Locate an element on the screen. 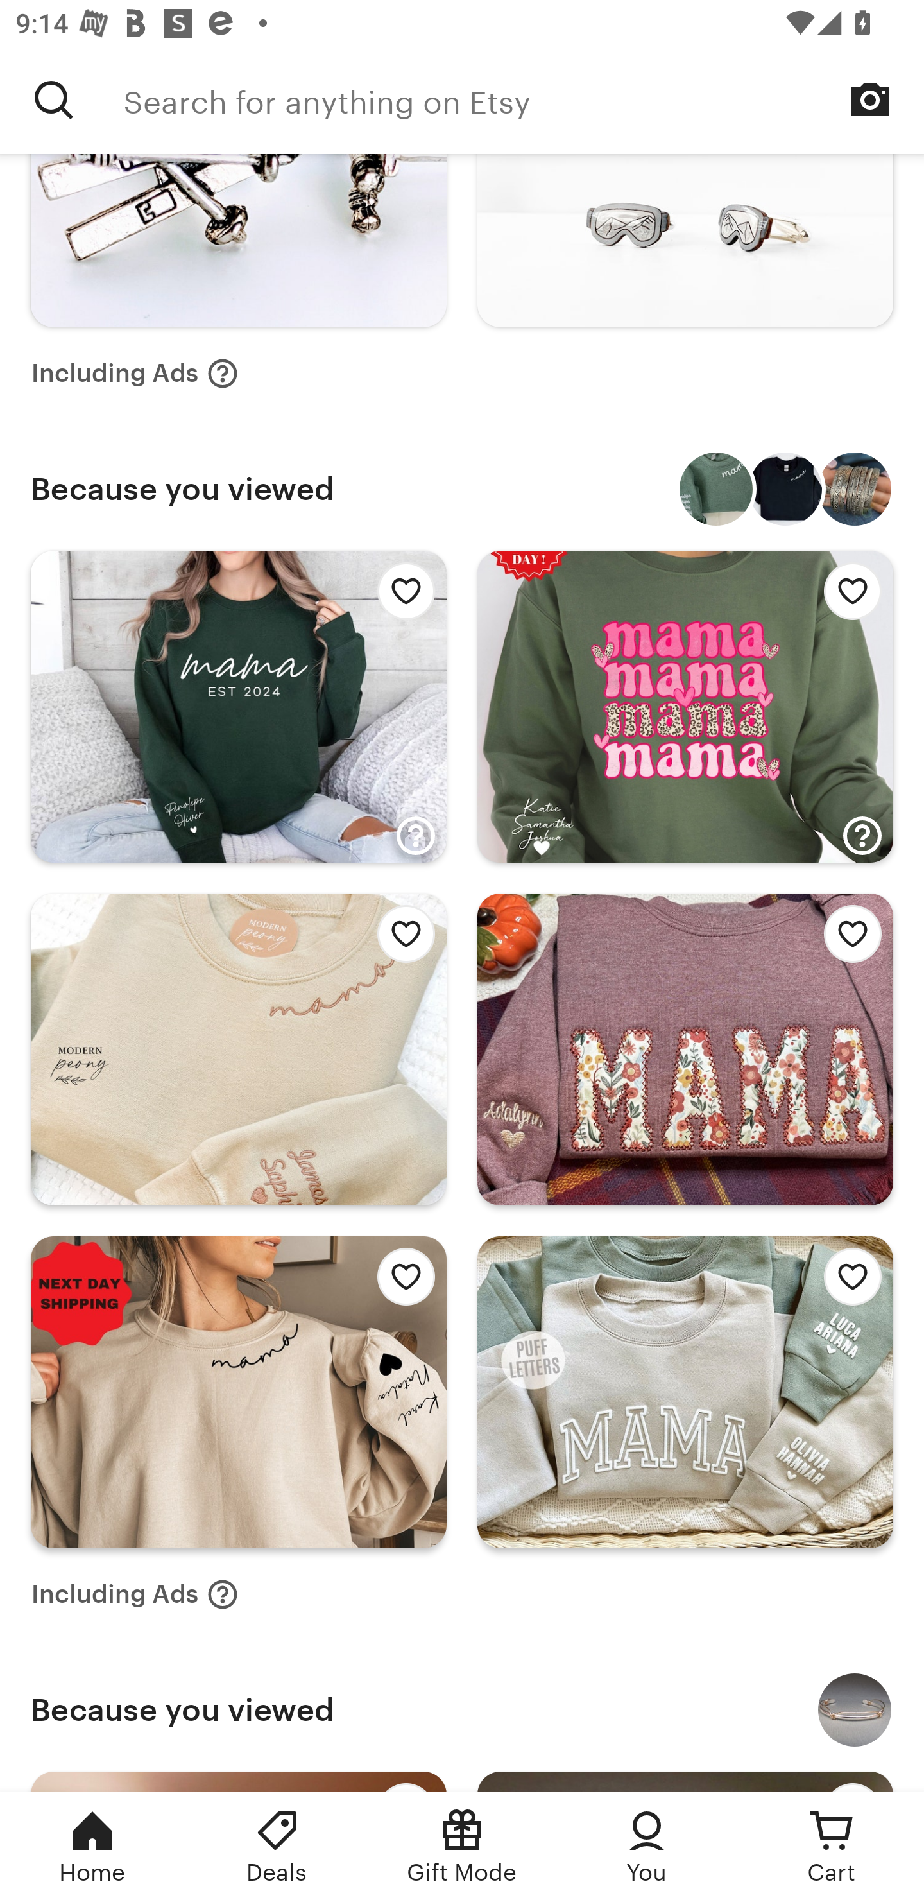 The image size is (924, 1900). Search for anything on Etsy is located at coordinates (524, 99).